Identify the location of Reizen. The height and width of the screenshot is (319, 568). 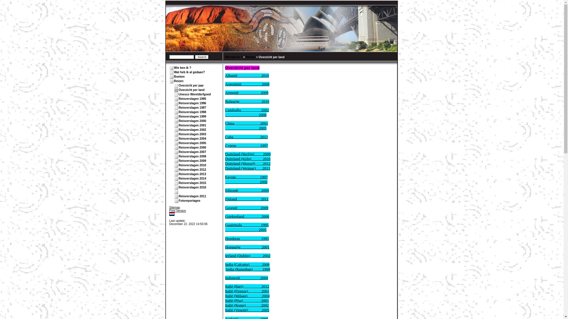
(179, 81).